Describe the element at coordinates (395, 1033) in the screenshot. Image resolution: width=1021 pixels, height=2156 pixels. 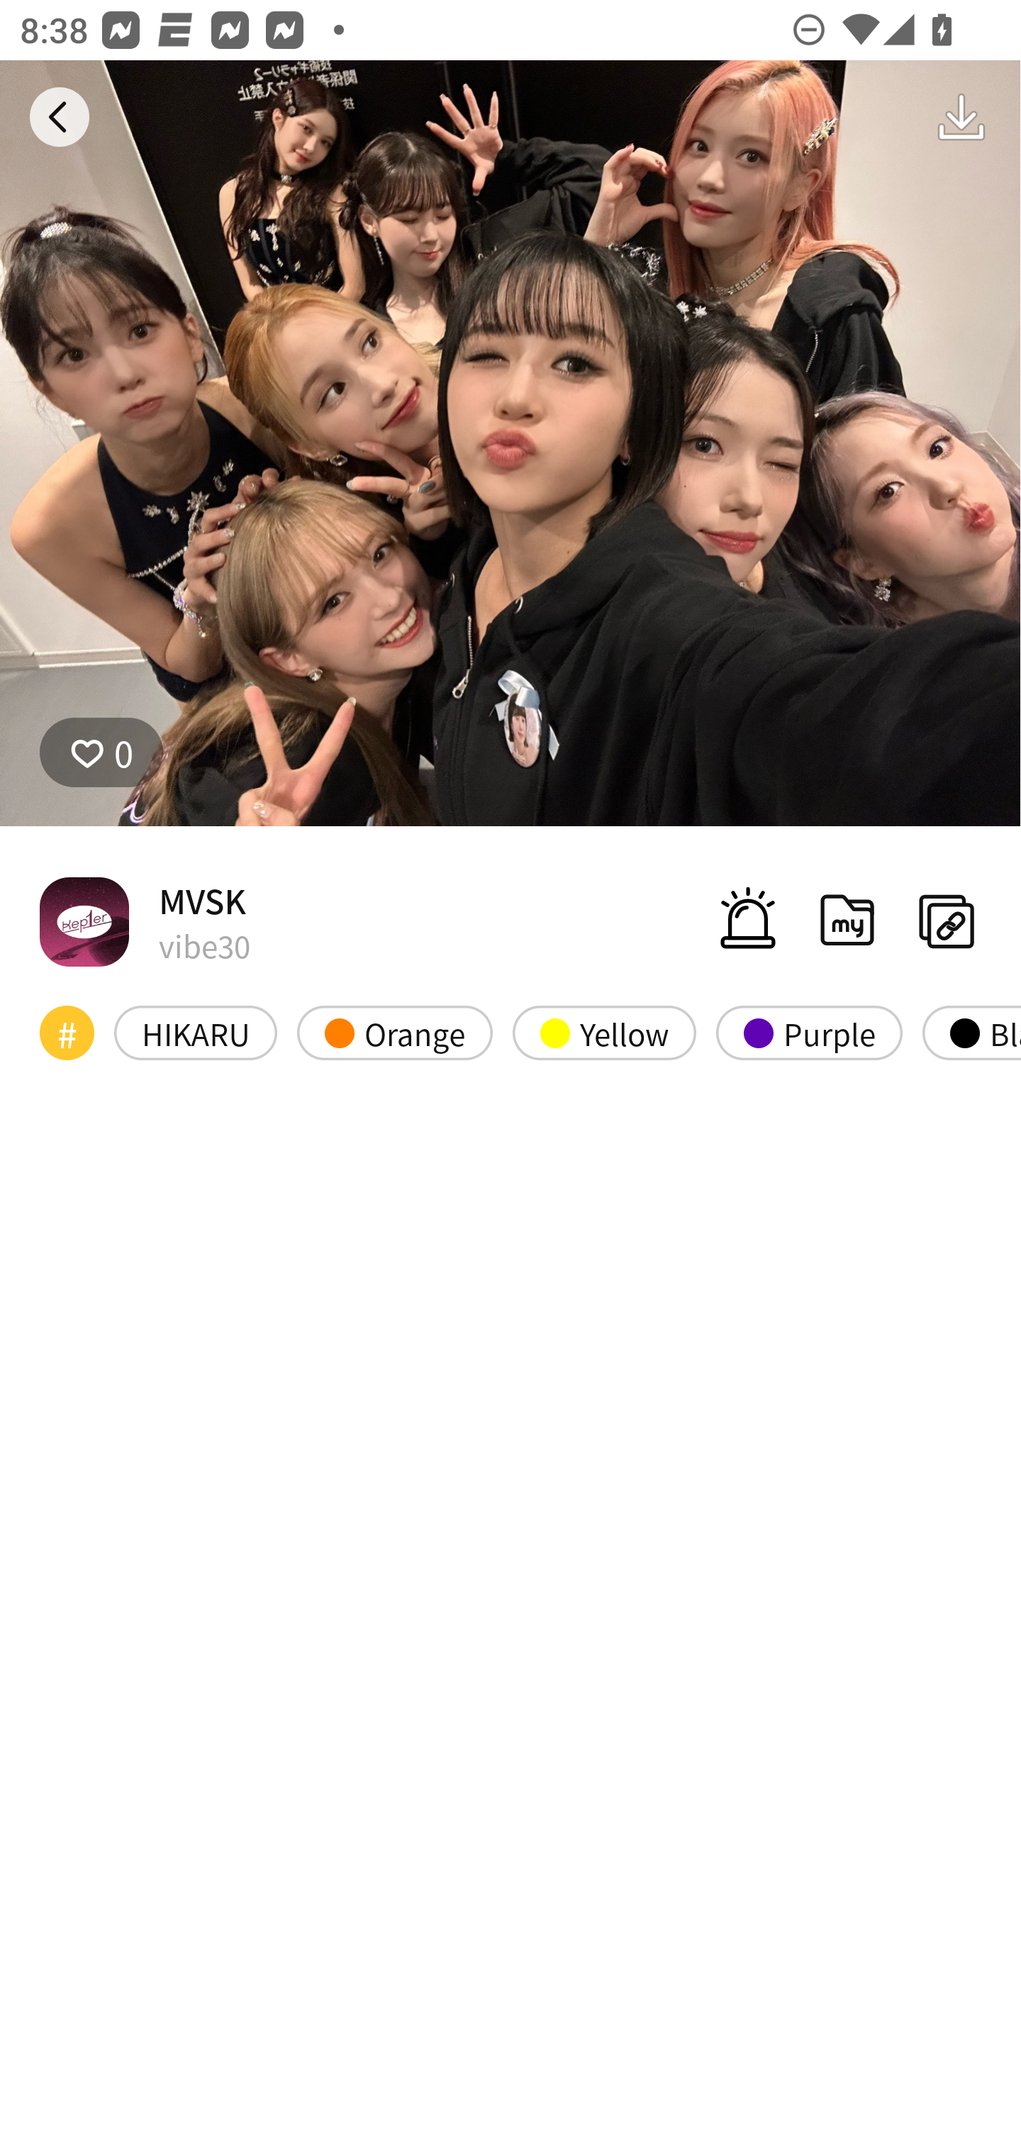
I see `Orange` at that location.